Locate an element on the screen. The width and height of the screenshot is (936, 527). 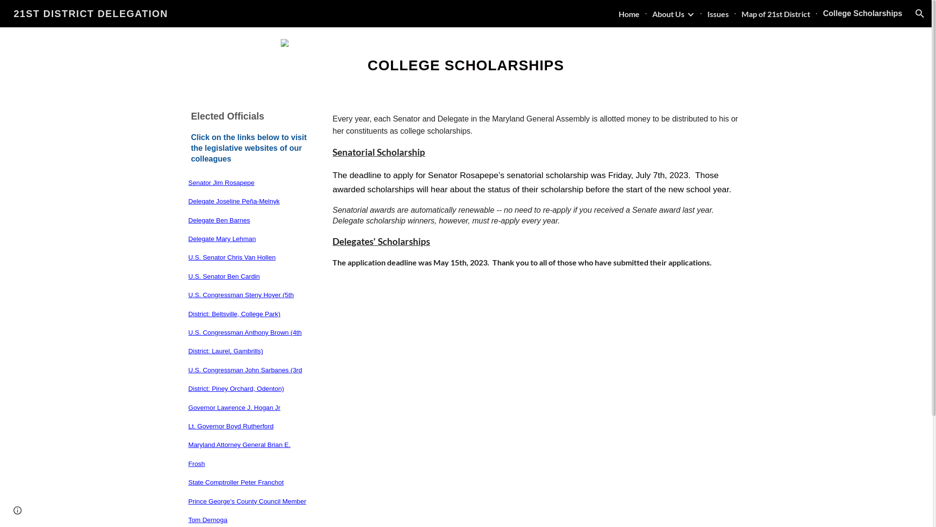
Prince George's County Council Member Tom Dernoga is located at coordinates (247, 510).